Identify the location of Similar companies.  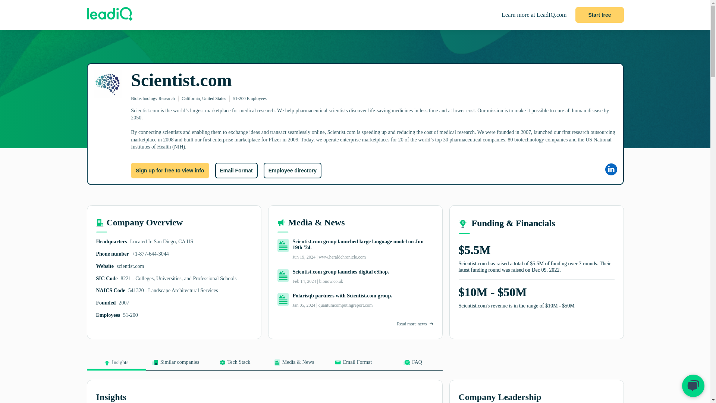
(176, 365).